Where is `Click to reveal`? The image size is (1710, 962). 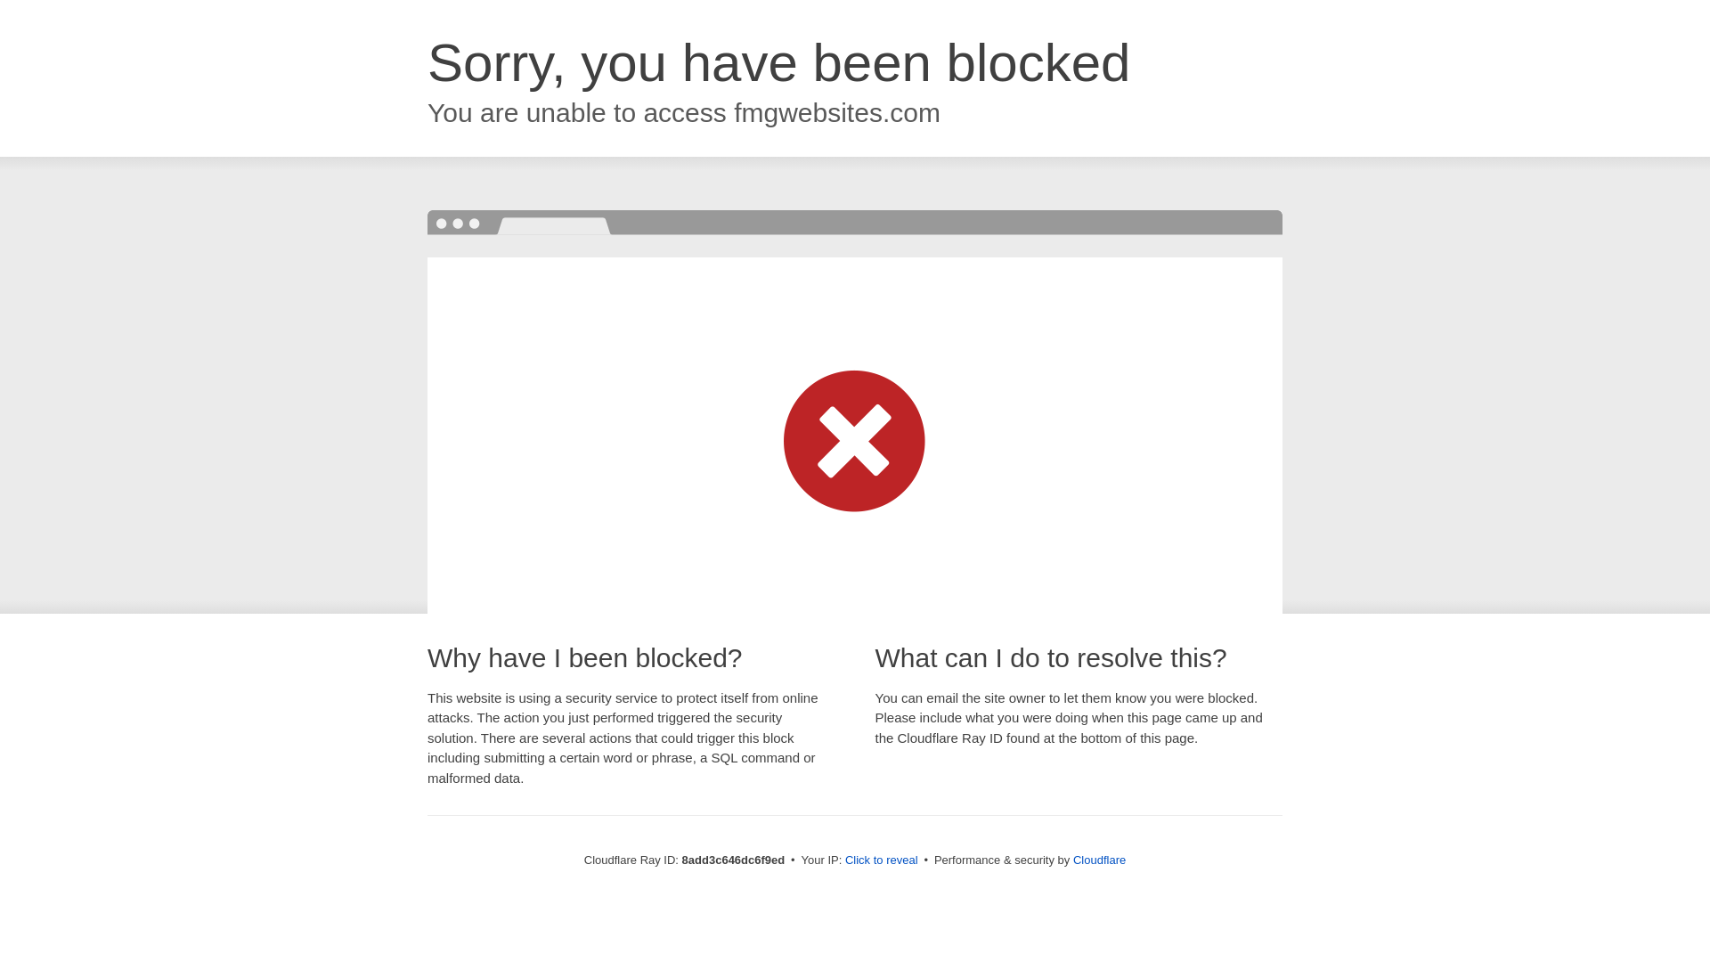
Click to reveal is located at coordinates (882, 860).